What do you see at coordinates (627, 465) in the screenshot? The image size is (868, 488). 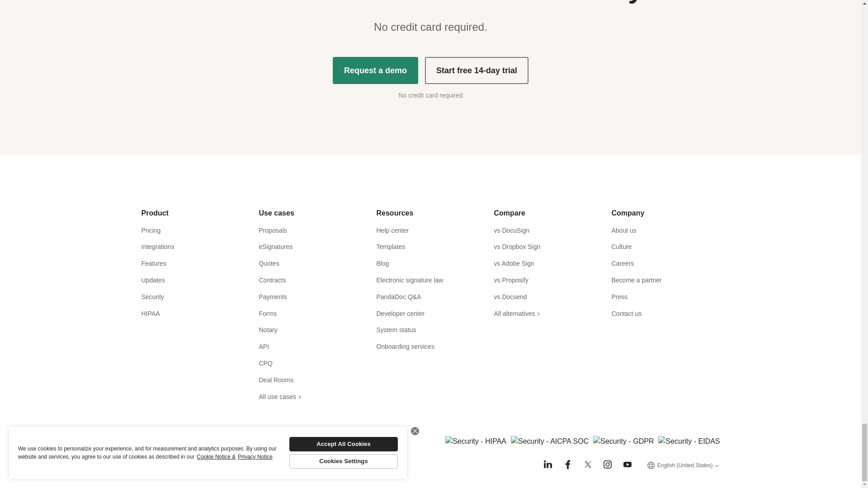 I see `Youtube` at bounding box center [627, 465].